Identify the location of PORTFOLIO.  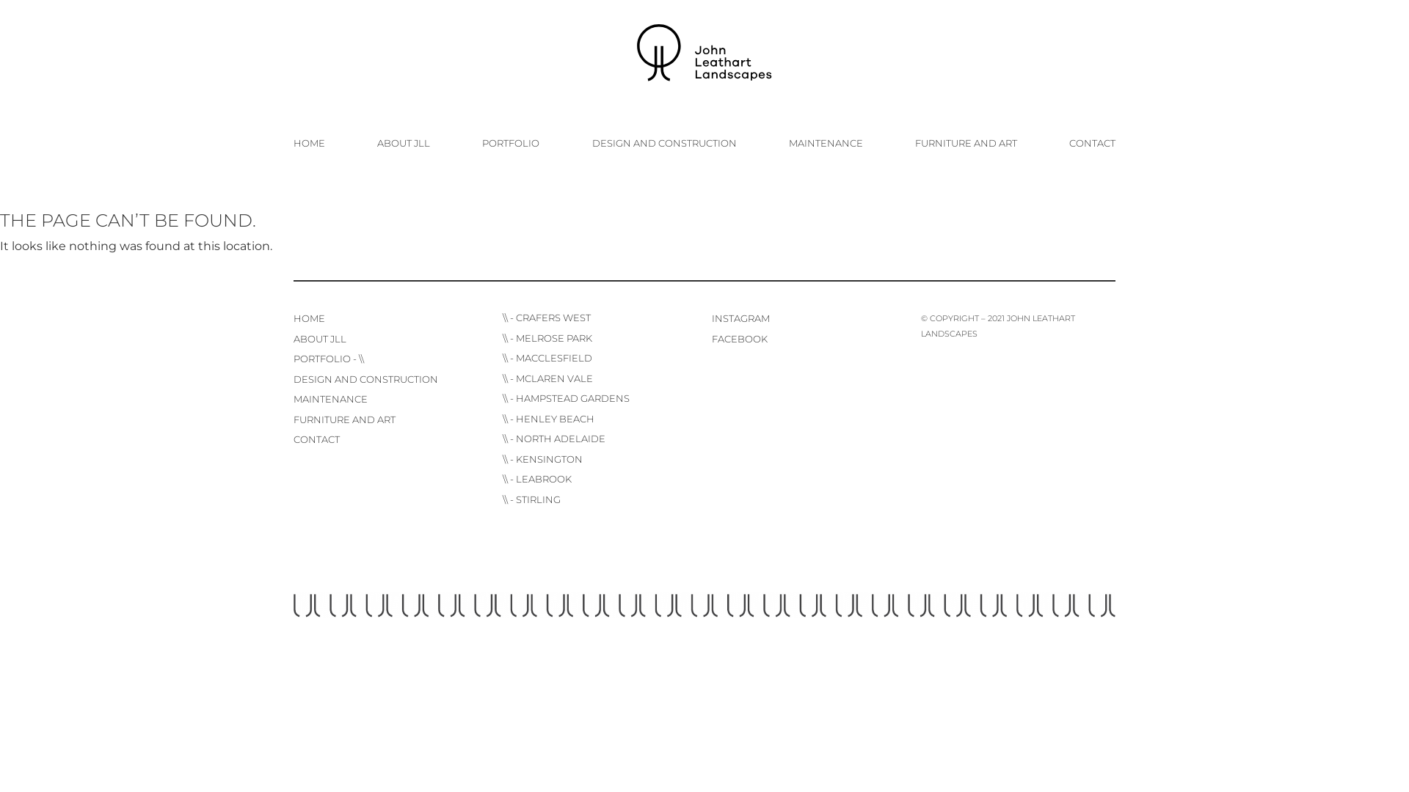
(511, 142).